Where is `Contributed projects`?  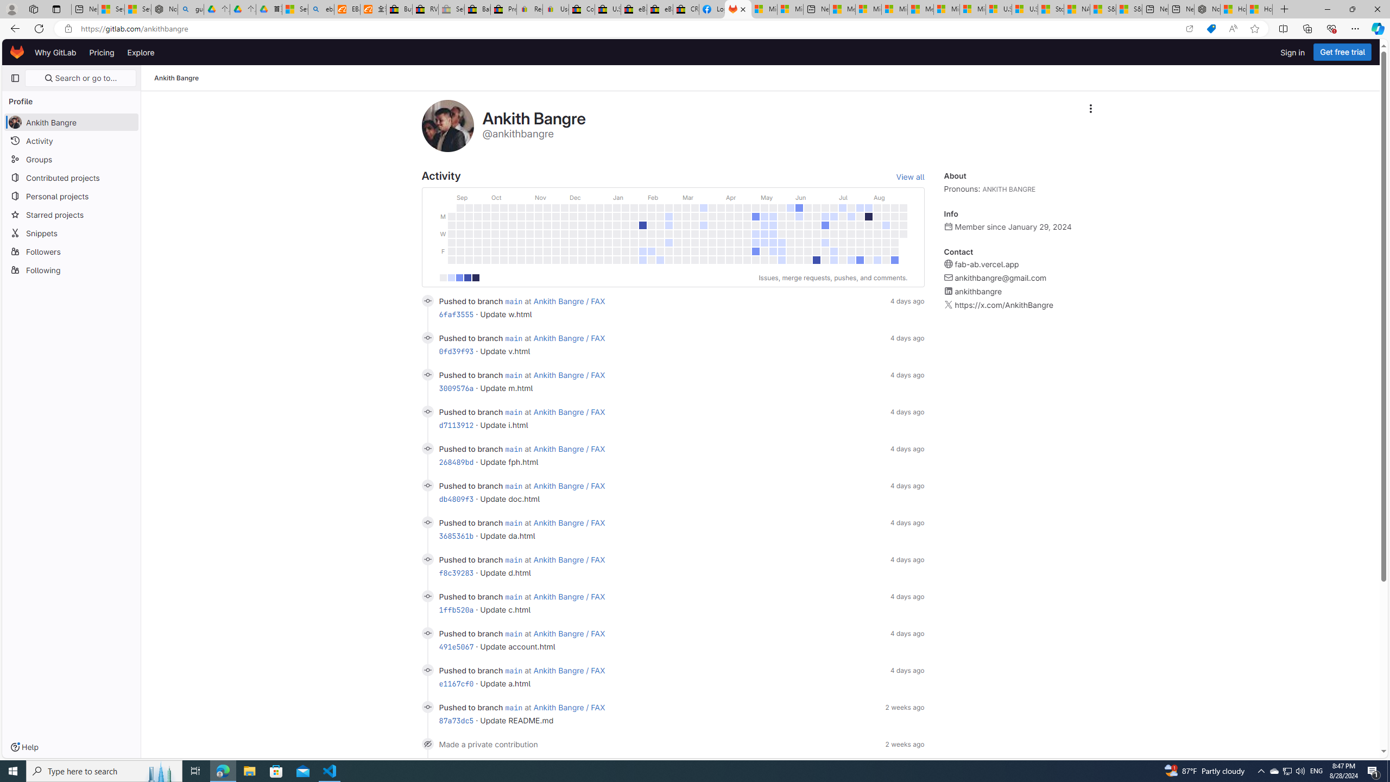 Contributed projects is located at coordinates (72, 177).